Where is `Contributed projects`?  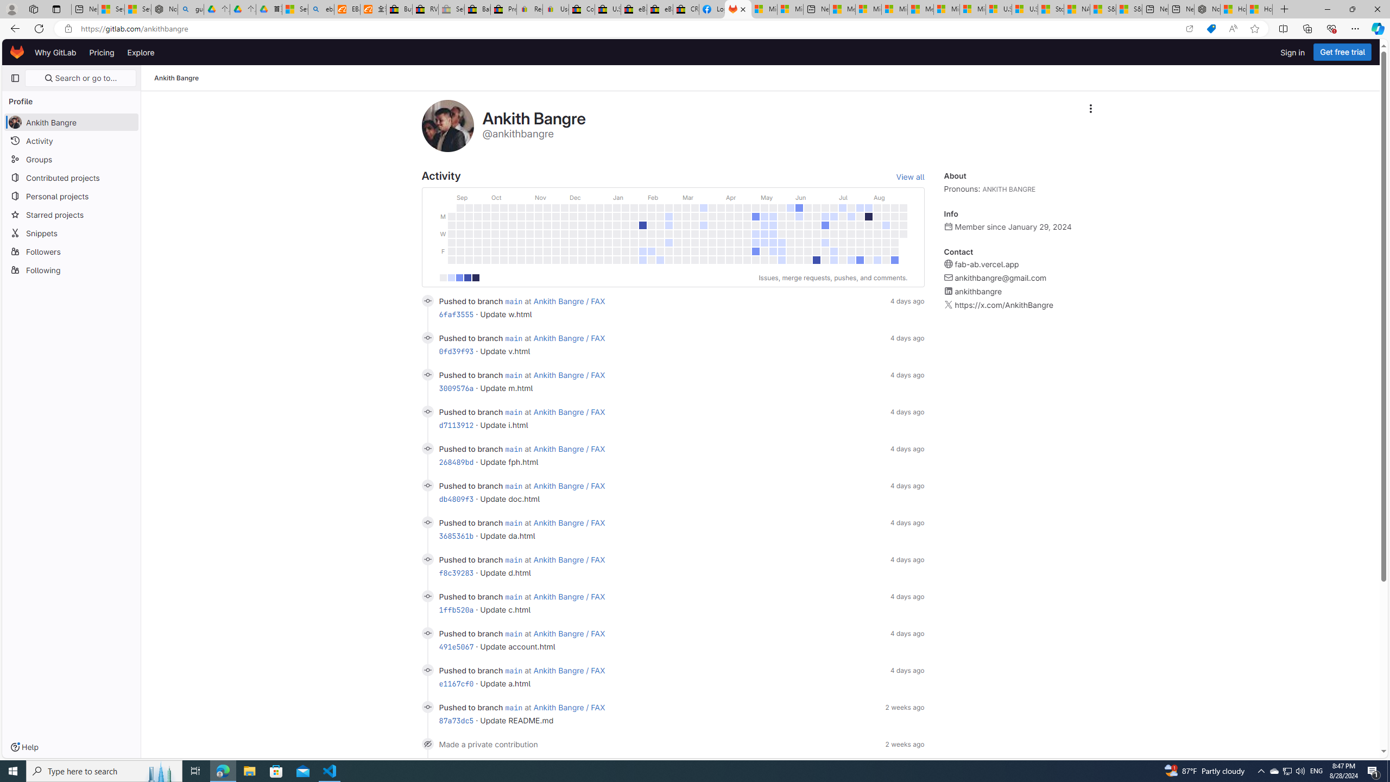 Contributed projects is located at coordinates (72, 177).